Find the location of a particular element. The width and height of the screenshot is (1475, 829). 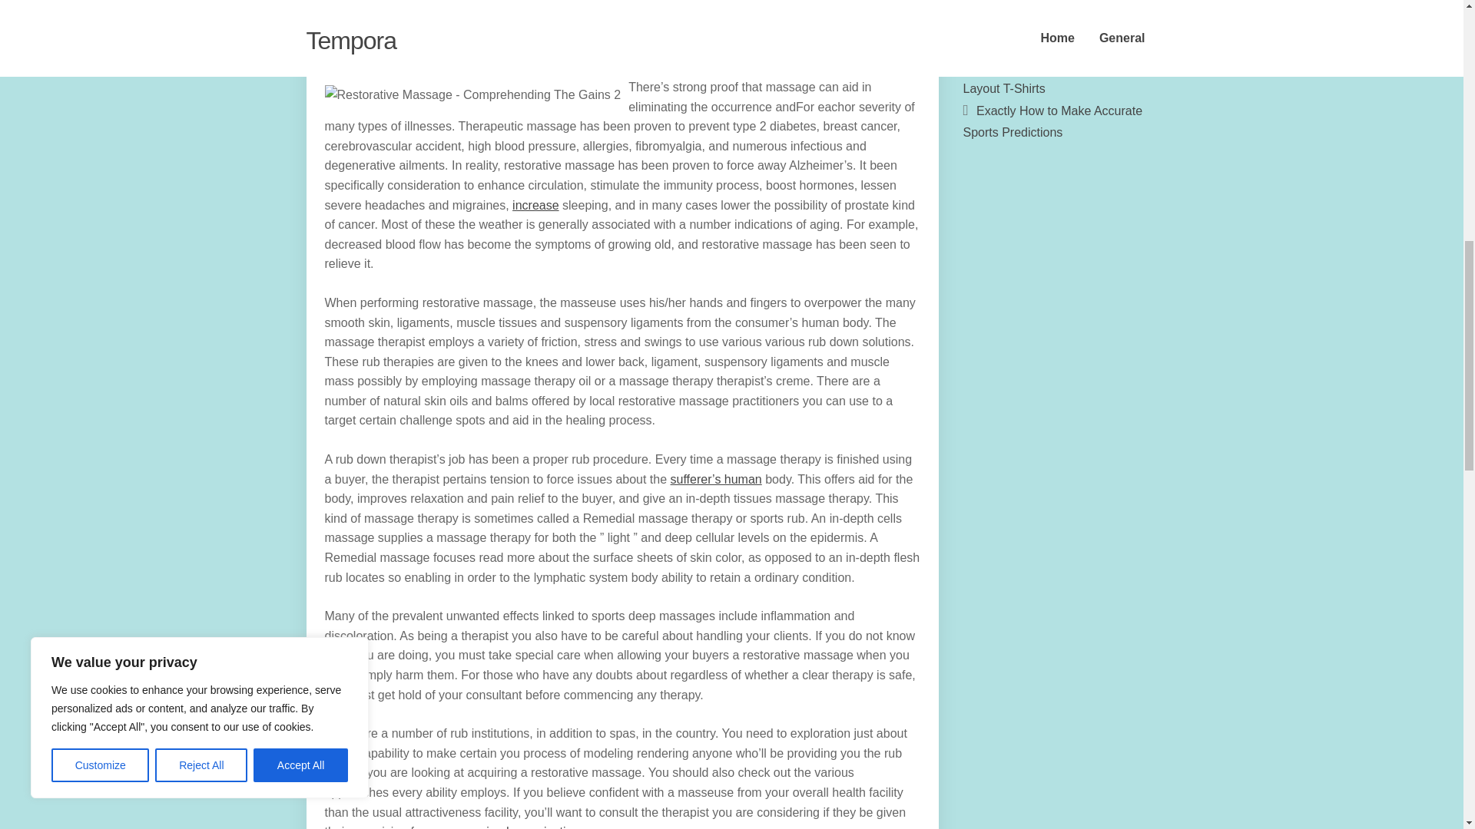

increase is located at coordinates (535, 206).